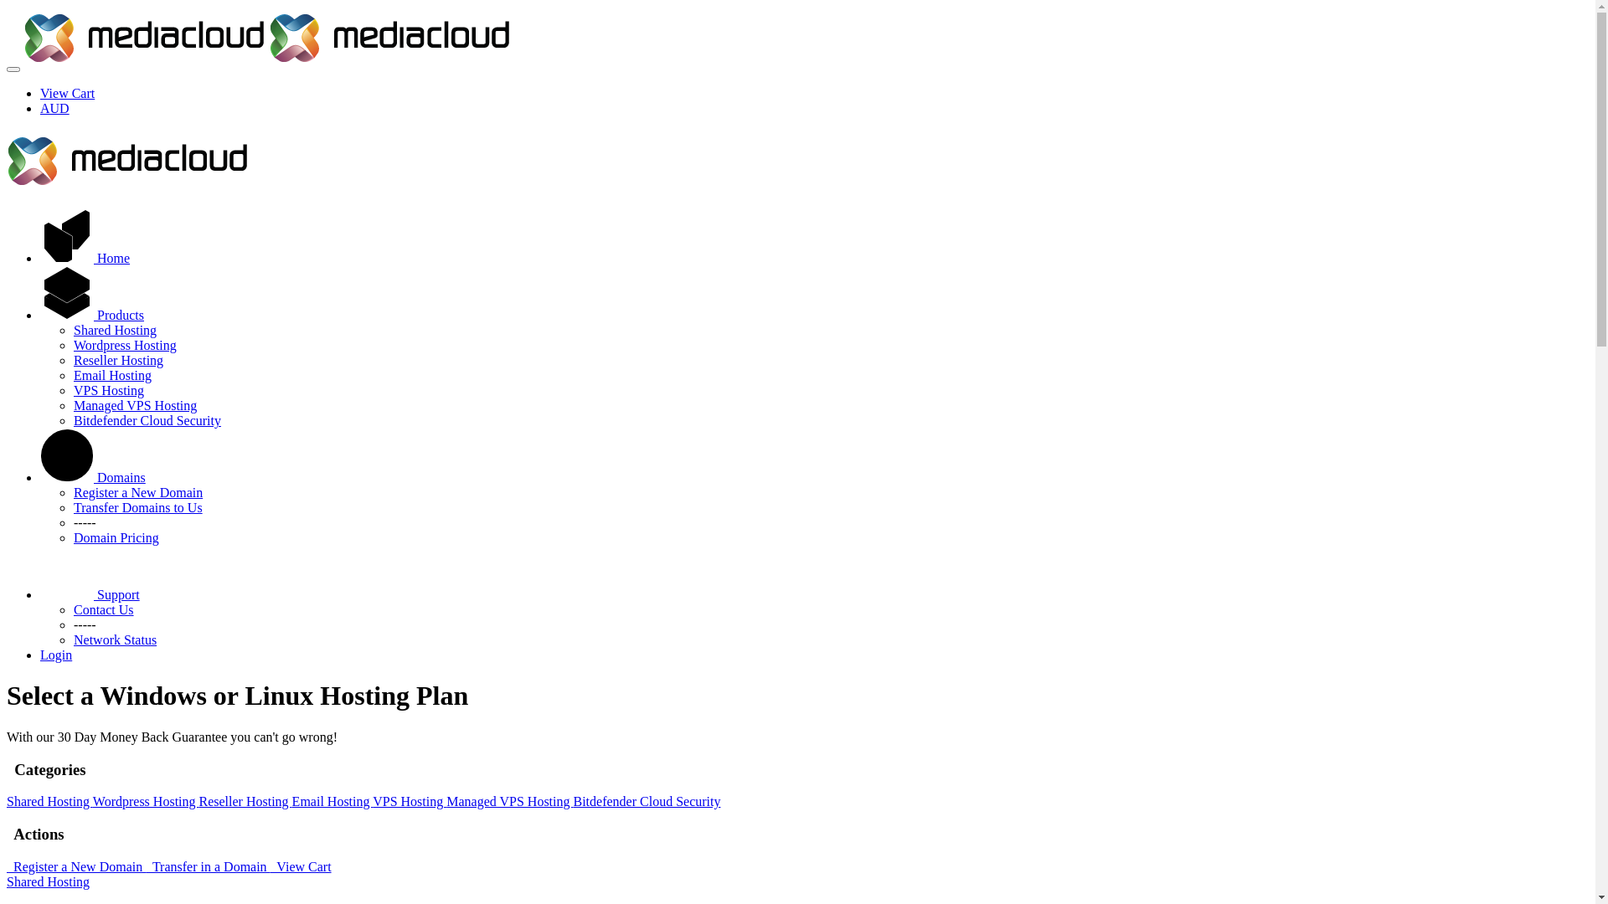 Image resolution: width=1608 pixels, height=904 pixels. Describe the element at coordinates (333, 802) in the screenshot. I see `Email Hosting` at that location.